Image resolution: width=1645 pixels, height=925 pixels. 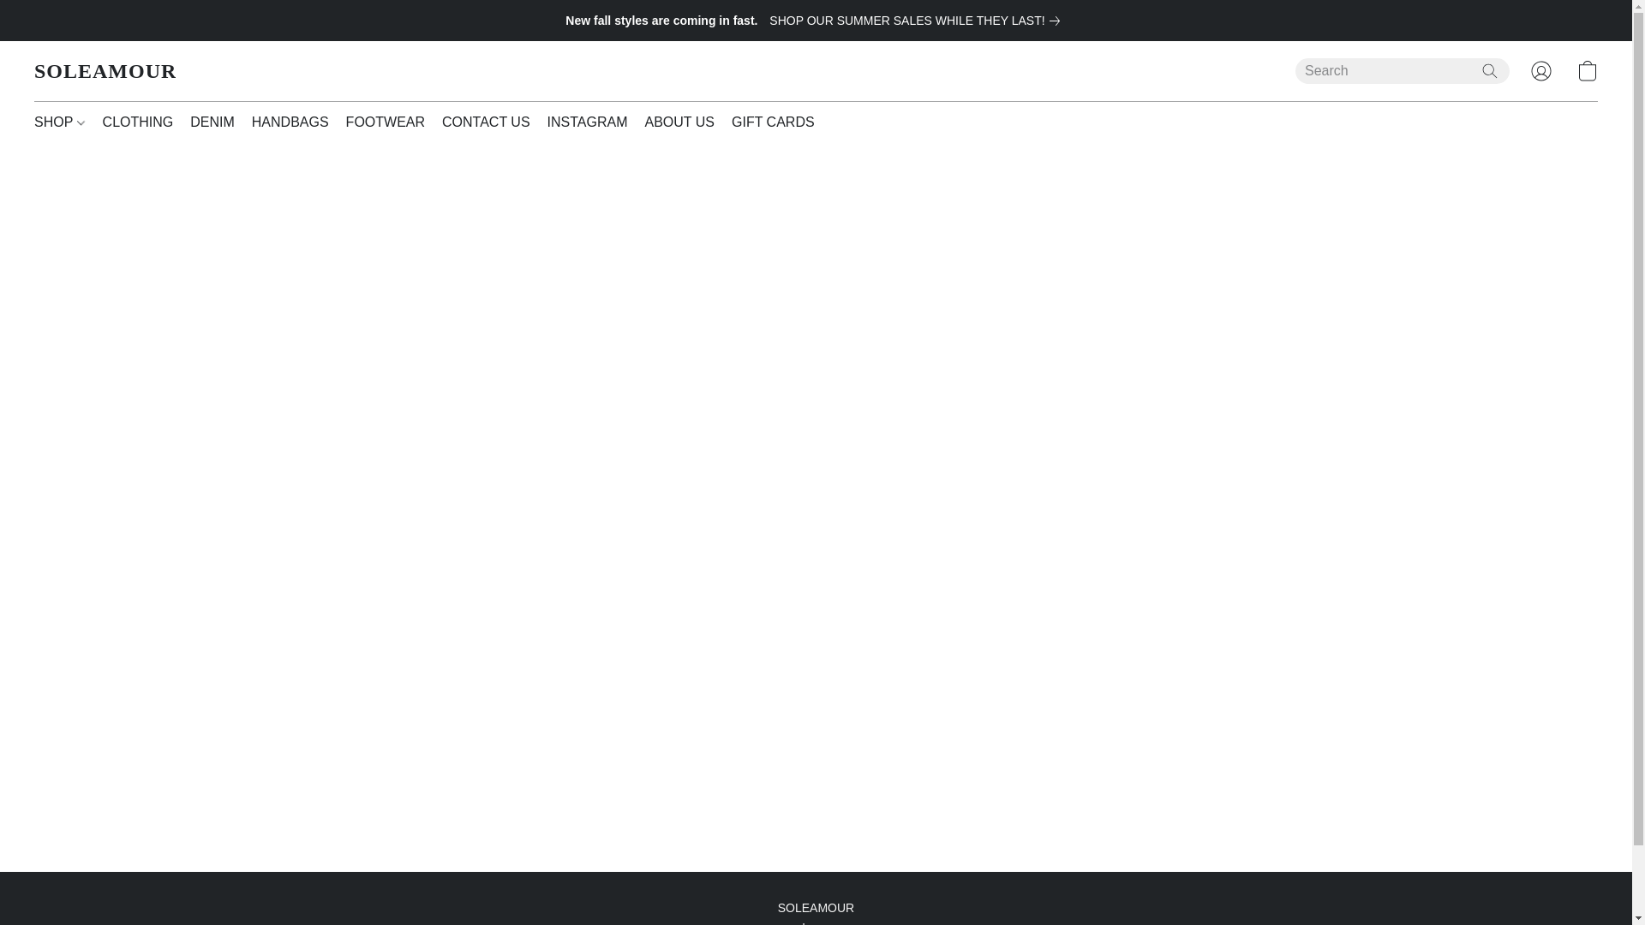 What do you see at coordinates (1587, 70) in the screenshot?
I see `Go to your shopping cart` at bounding box center [1587, 70].